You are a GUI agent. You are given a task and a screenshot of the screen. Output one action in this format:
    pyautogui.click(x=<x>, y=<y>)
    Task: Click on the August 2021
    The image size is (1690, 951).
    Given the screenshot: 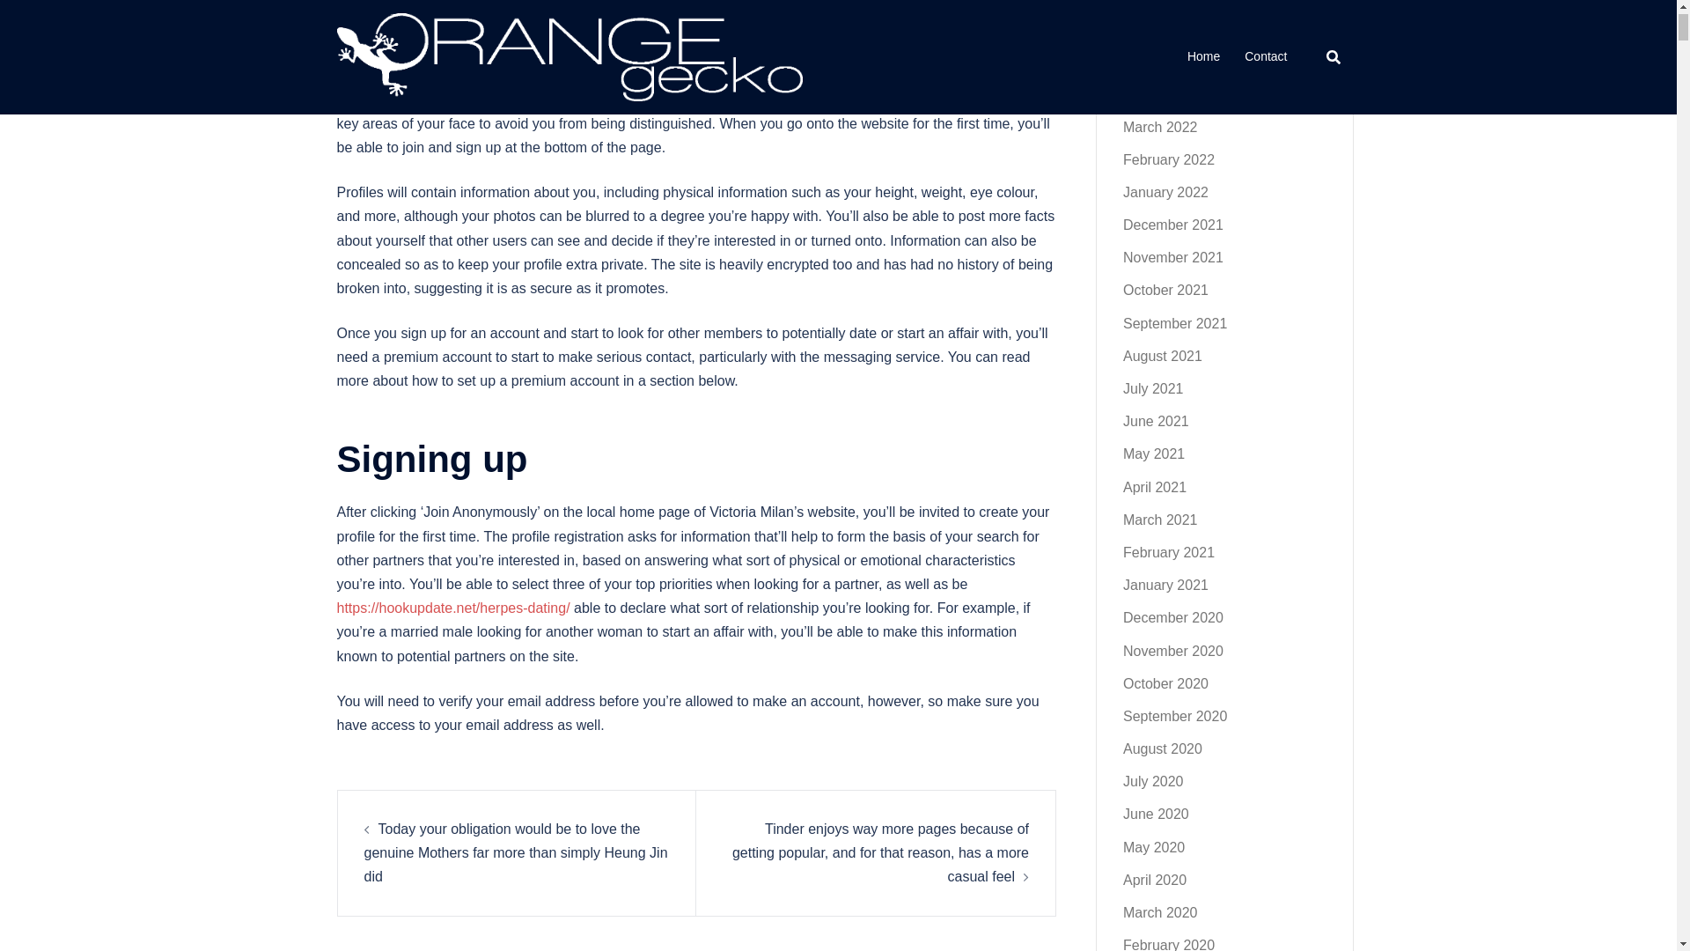 What is the action you would take?
    pyautogui.click(x=1162, y=356)
    